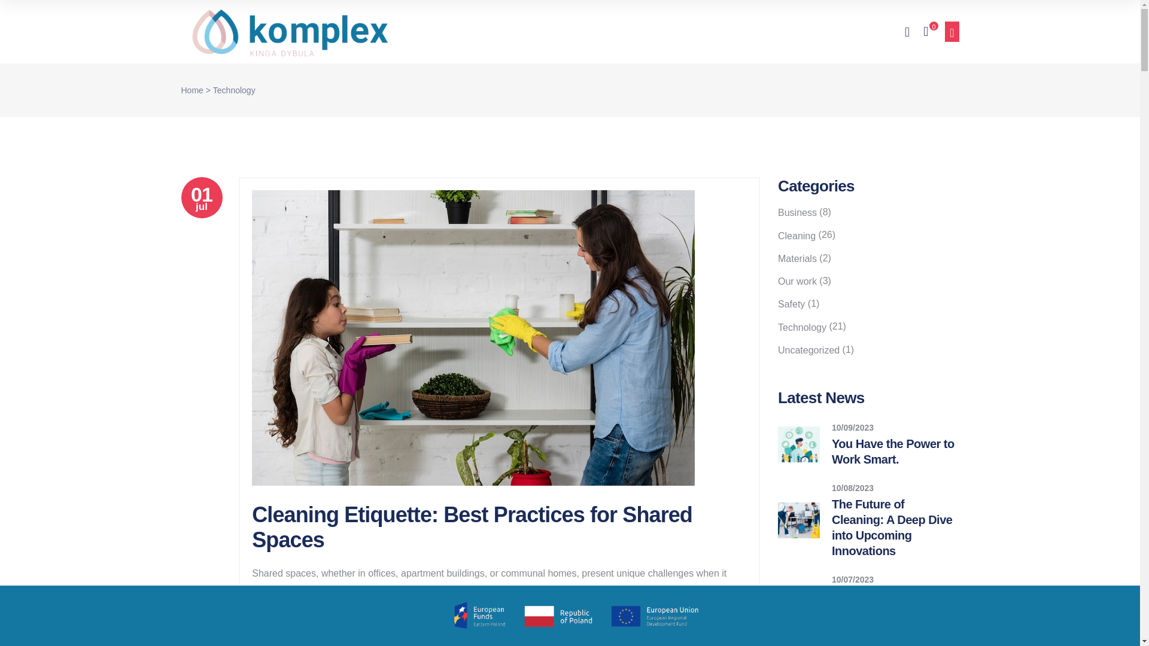  I want to click on Cleaning Etiquette: Best Practices for Shared Spaces, so click(472, 528).